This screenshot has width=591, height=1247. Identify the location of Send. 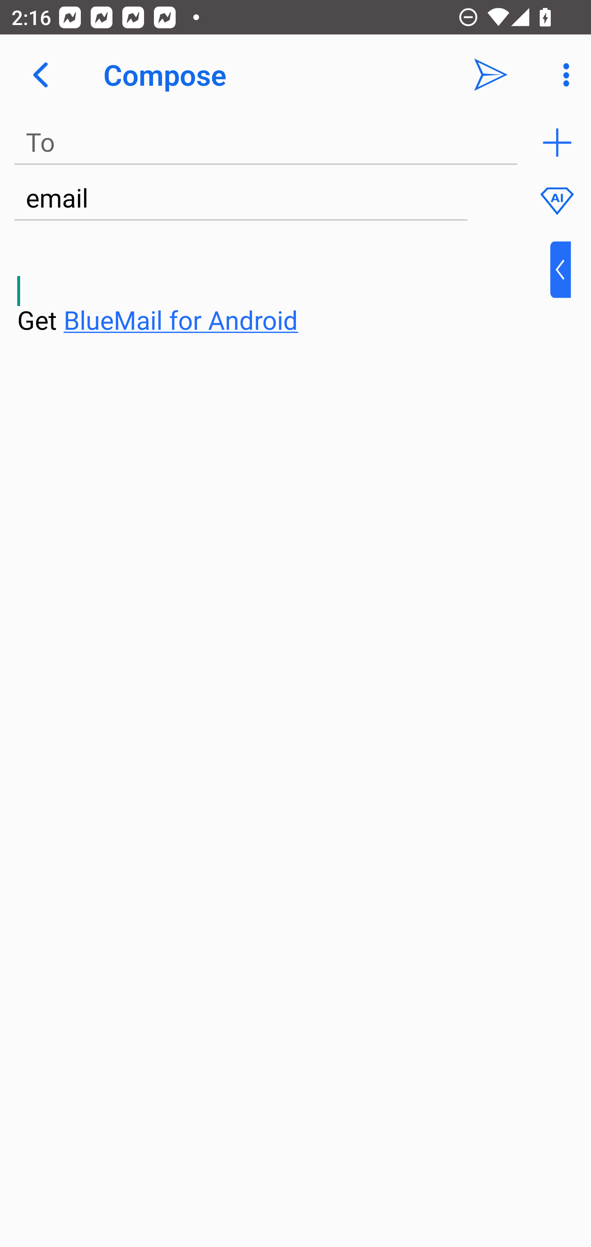
(491, 75).